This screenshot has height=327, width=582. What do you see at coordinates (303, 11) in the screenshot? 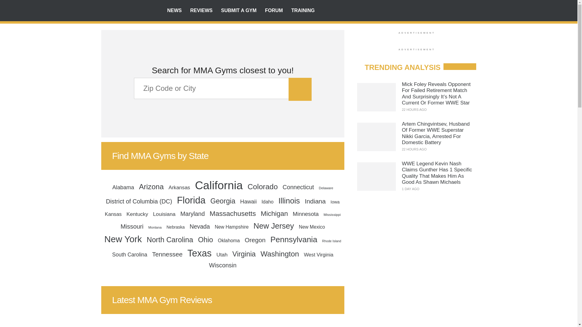
I see `TRAINING` at bounding box center [303, 11].